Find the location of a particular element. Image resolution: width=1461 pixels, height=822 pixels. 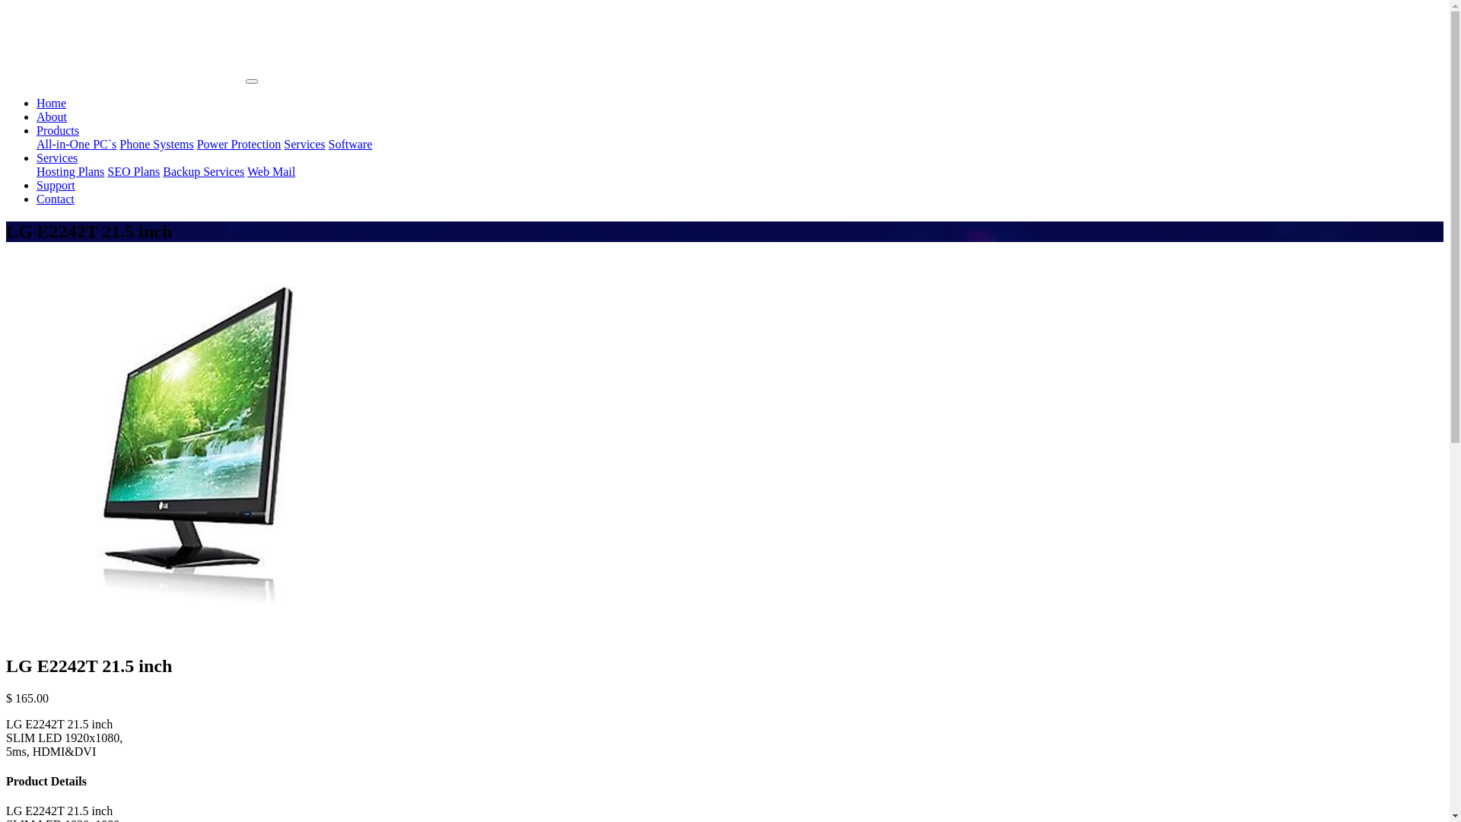

Power Protection is located at coordinates (239, 145).